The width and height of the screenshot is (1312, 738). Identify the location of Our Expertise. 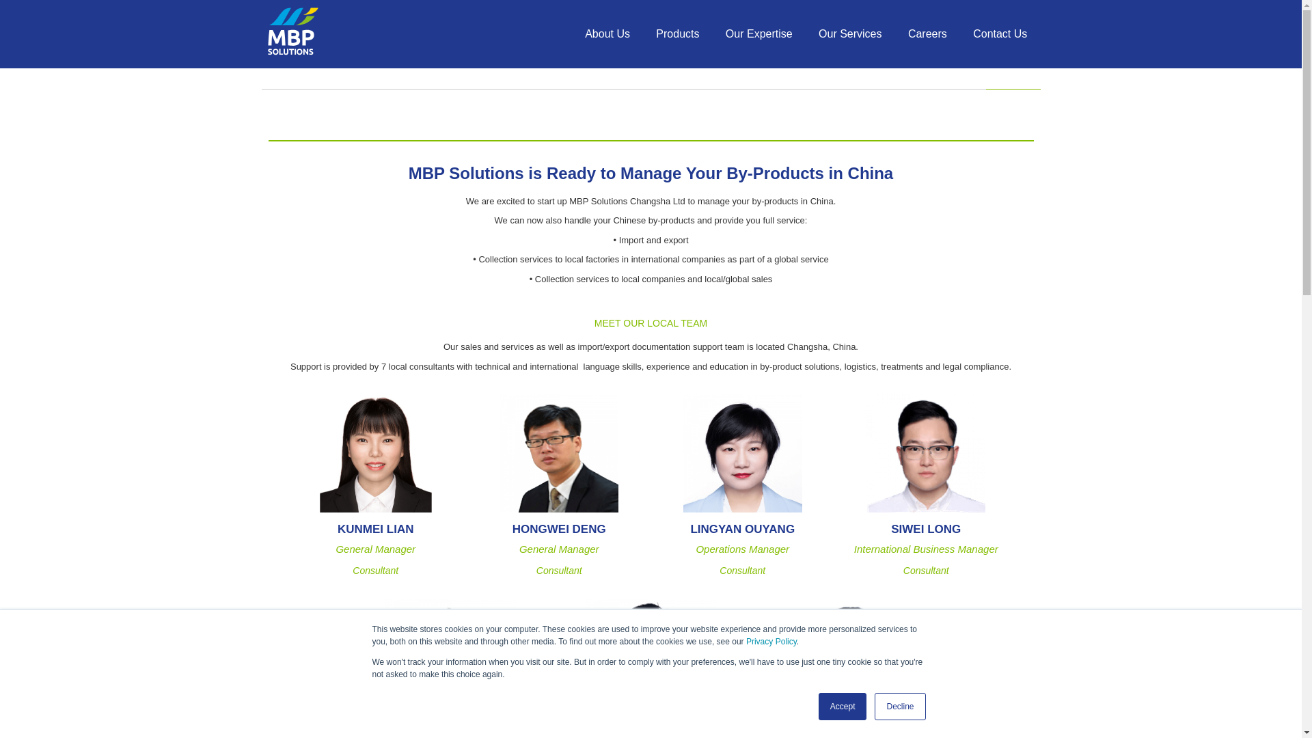
(758, 34).